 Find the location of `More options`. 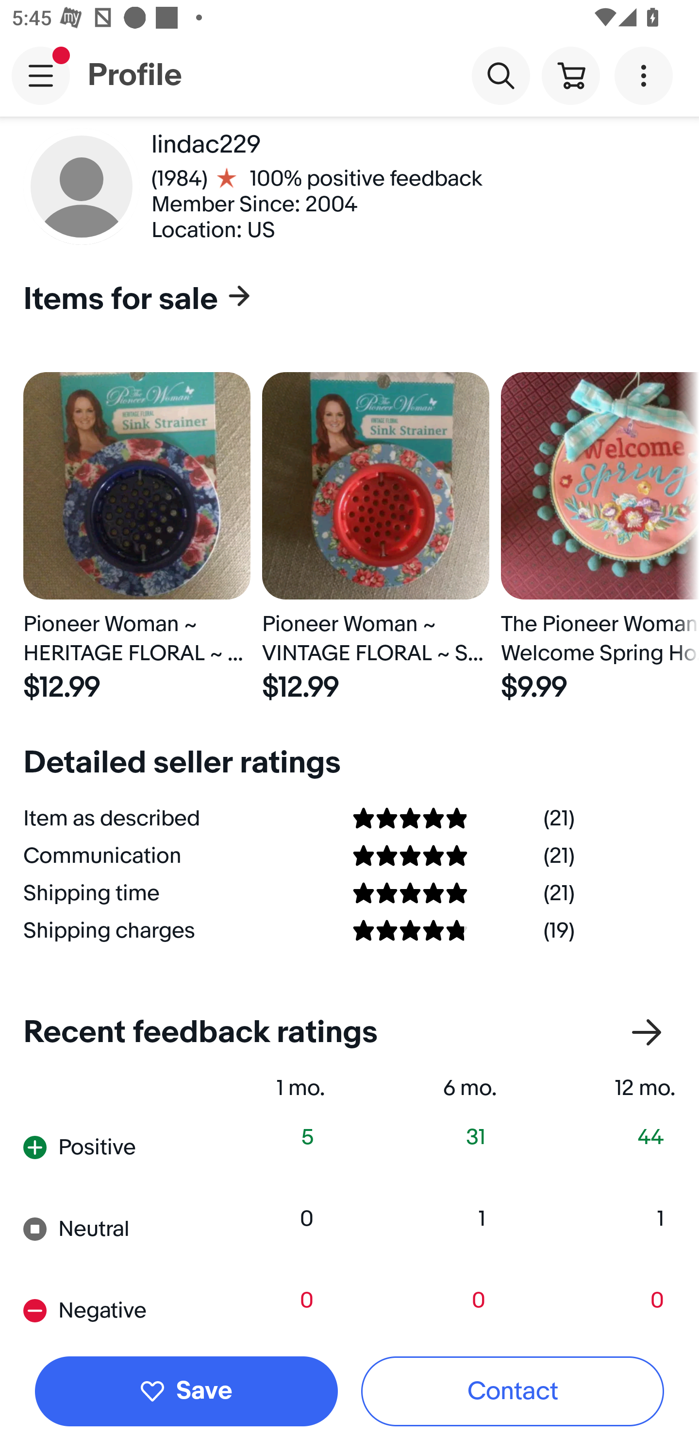

More options is located at coordinates (647, 75).